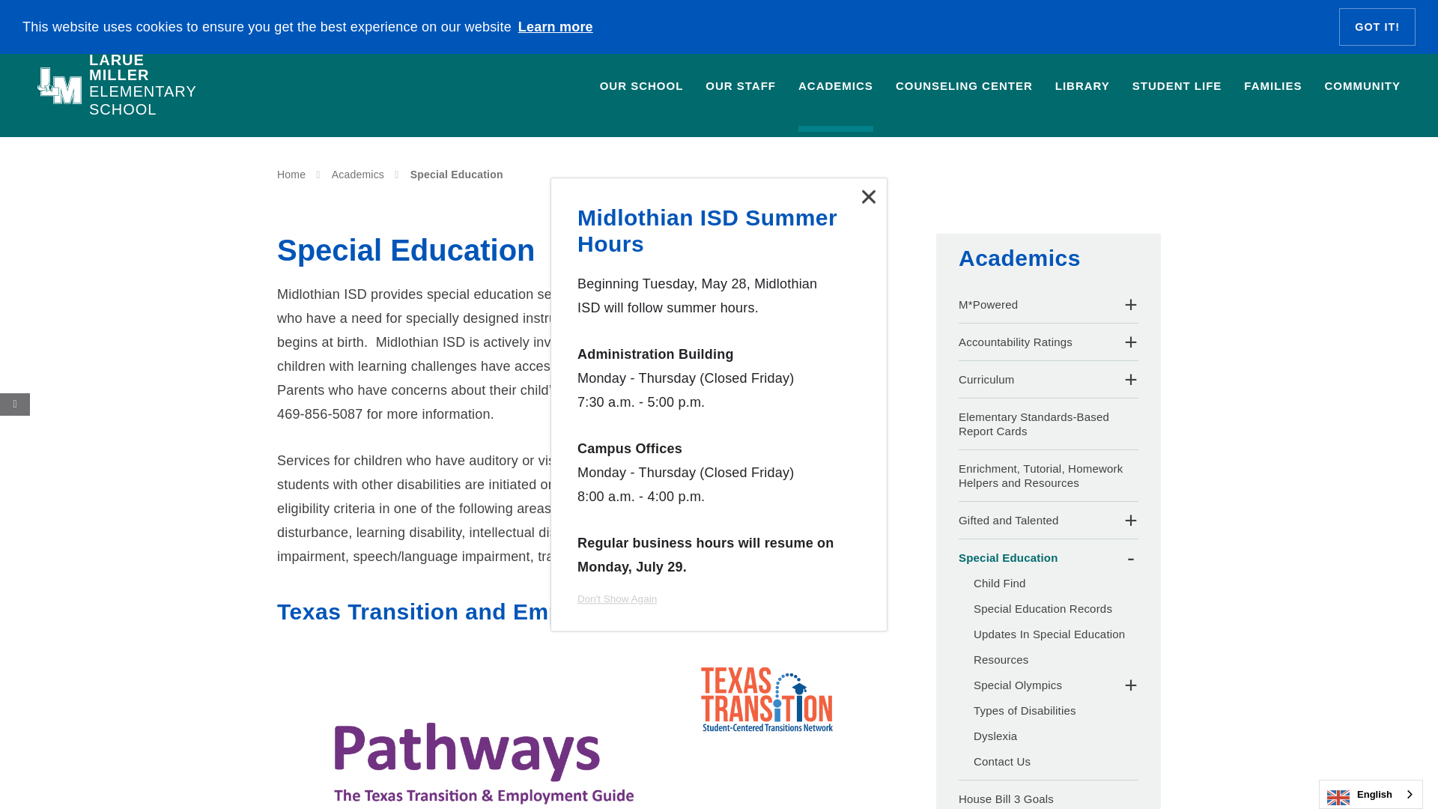  Describe the element at coordinates (554, 26) in the screenshot. I see `Learn more` at that location.